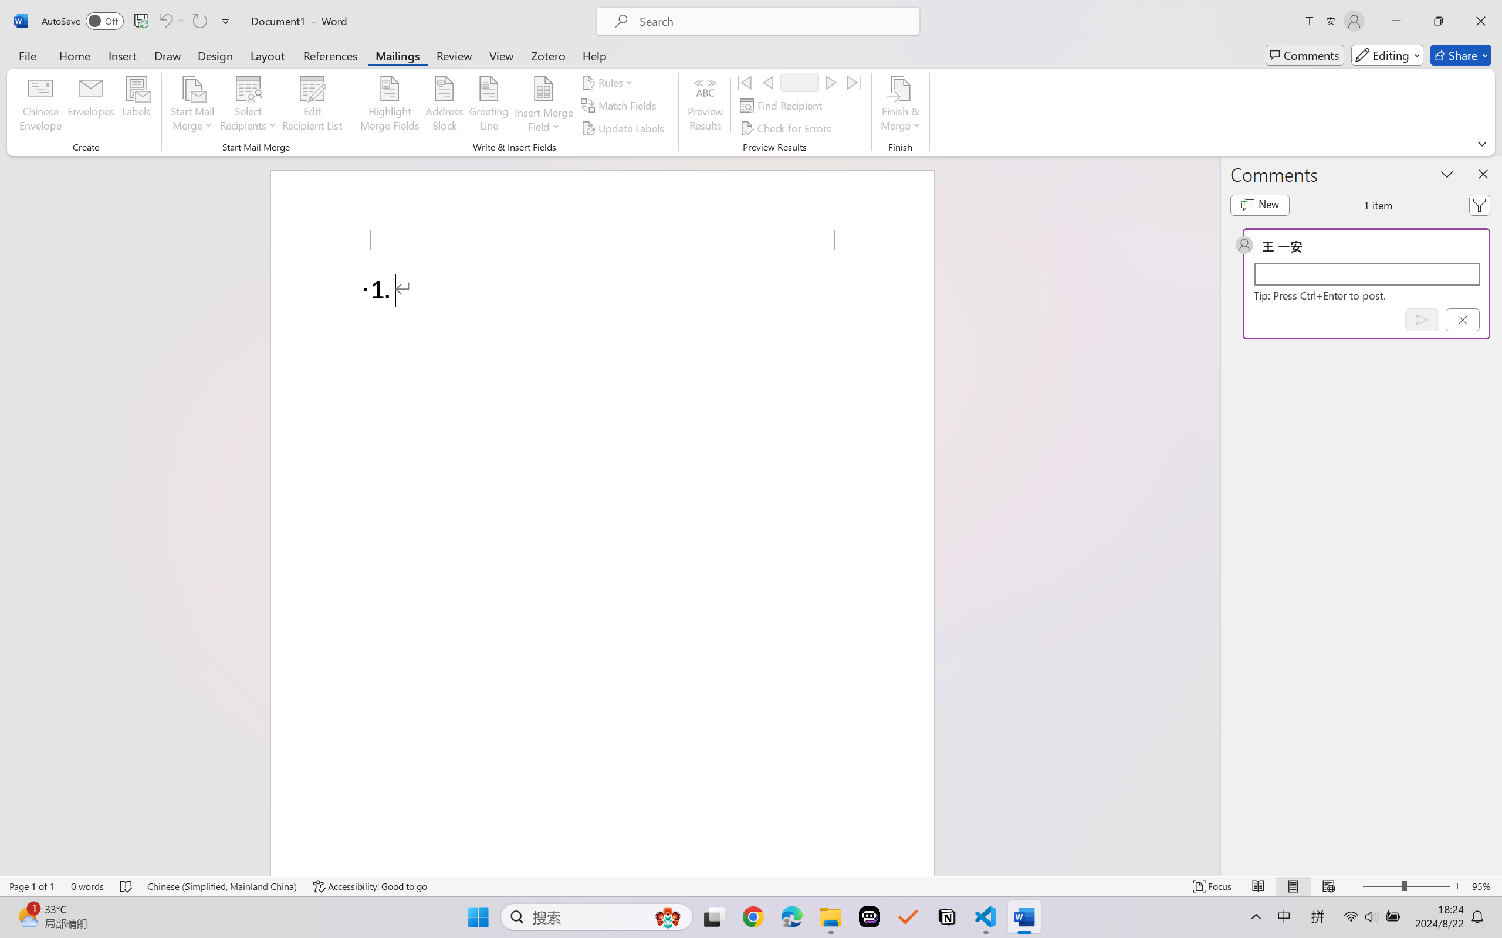 The image size is (1502, 938). I want to click on First, so click(745, 82).